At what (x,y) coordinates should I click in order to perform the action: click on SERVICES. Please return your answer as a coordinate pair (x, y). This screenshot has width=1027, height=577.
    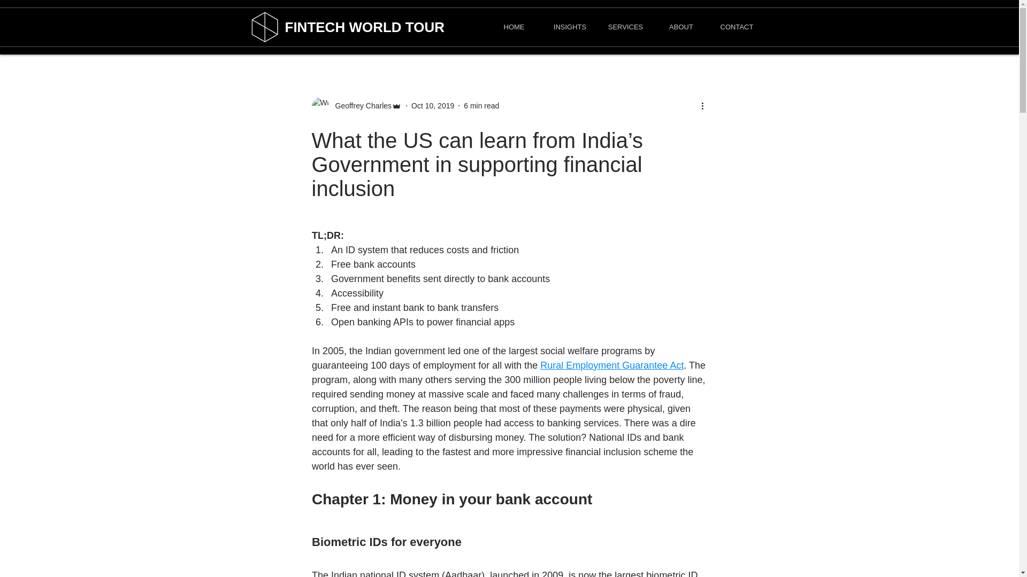
    Looking at the image, I should click on (625, 27).